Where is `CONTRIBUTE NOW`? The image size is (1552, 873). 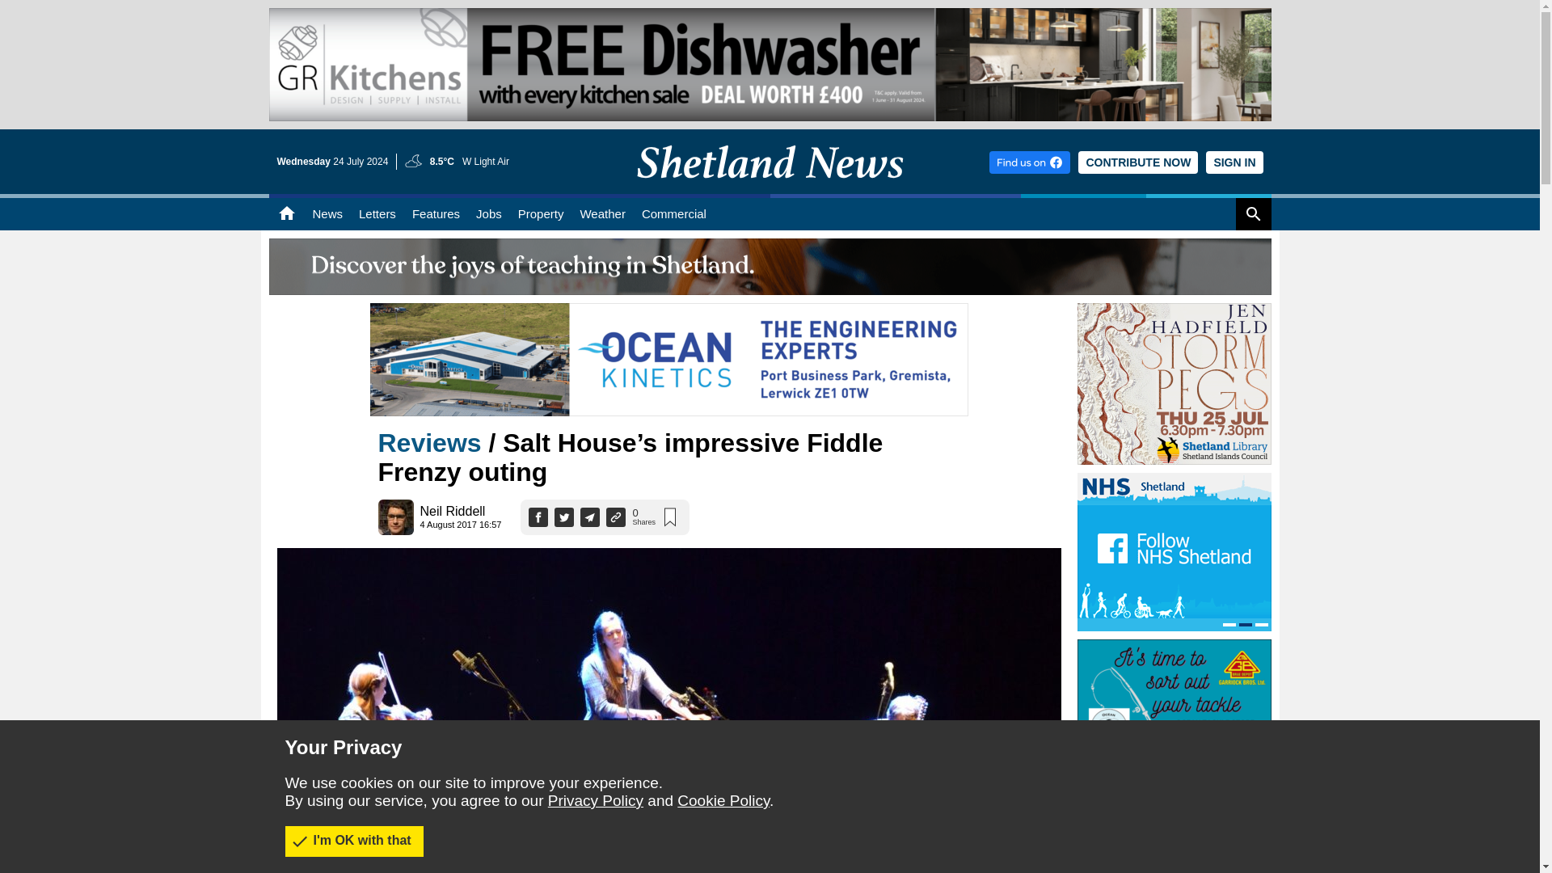
CONTRIBUTE NOW is located at coordinates (1138, 162).